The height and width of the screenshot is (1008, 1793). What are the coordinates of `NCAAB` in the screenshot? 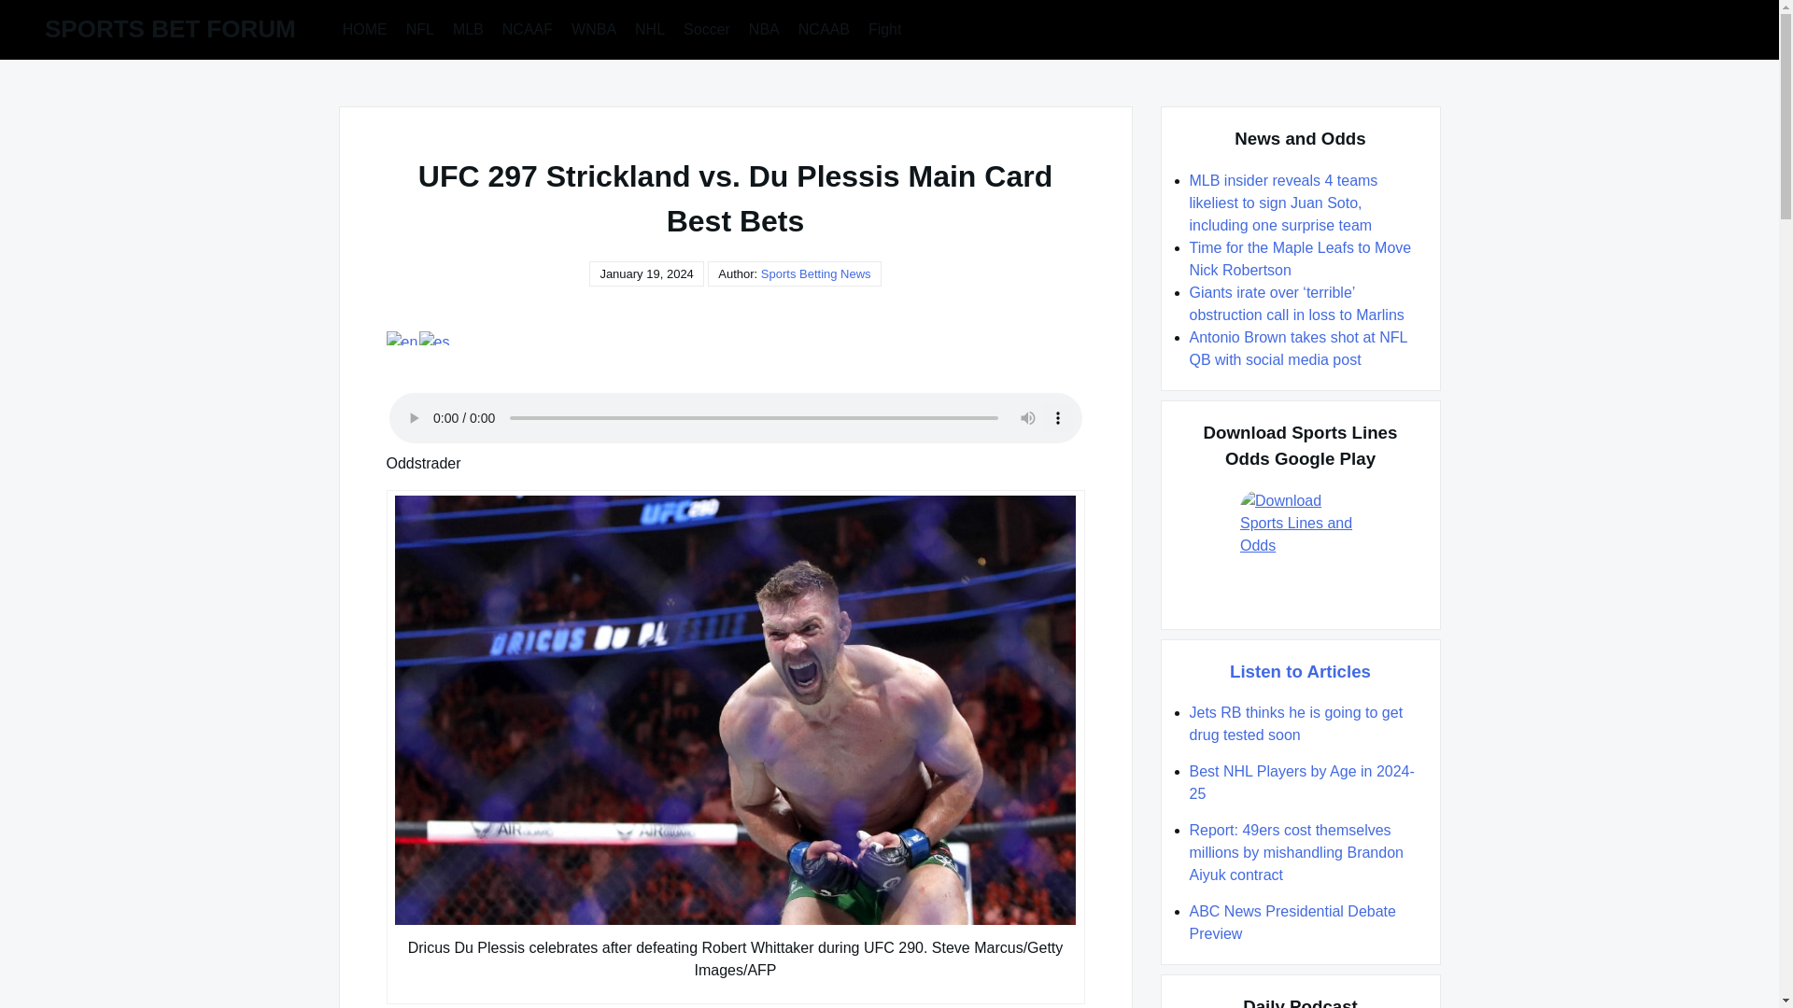 It's located at (824, 28).